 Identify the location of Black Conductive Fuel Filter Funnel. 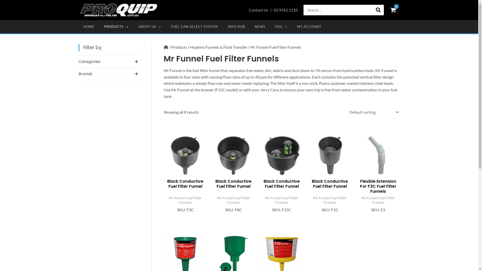
(330, 185).